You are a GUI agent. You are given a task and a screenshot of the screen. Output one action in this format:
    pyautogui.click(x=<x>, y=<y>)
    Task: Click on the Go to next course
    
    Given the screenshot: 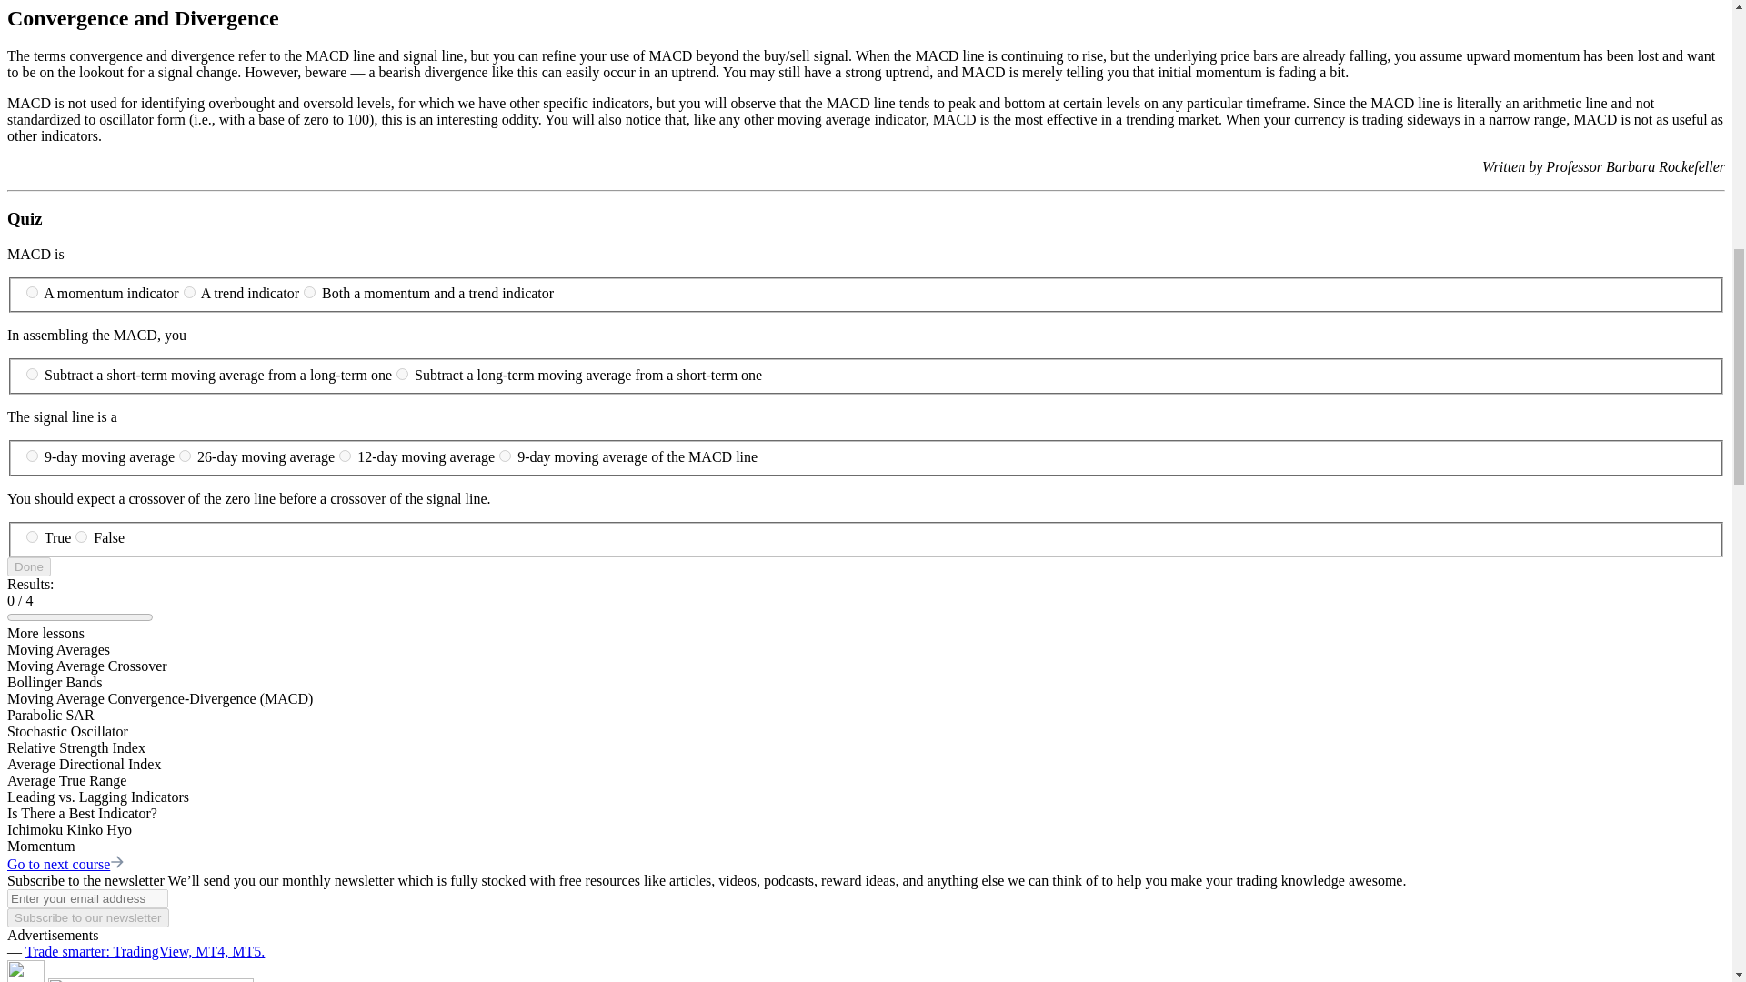 What is the action you would take?
    pyautogui.click(x=65, y=864)
    